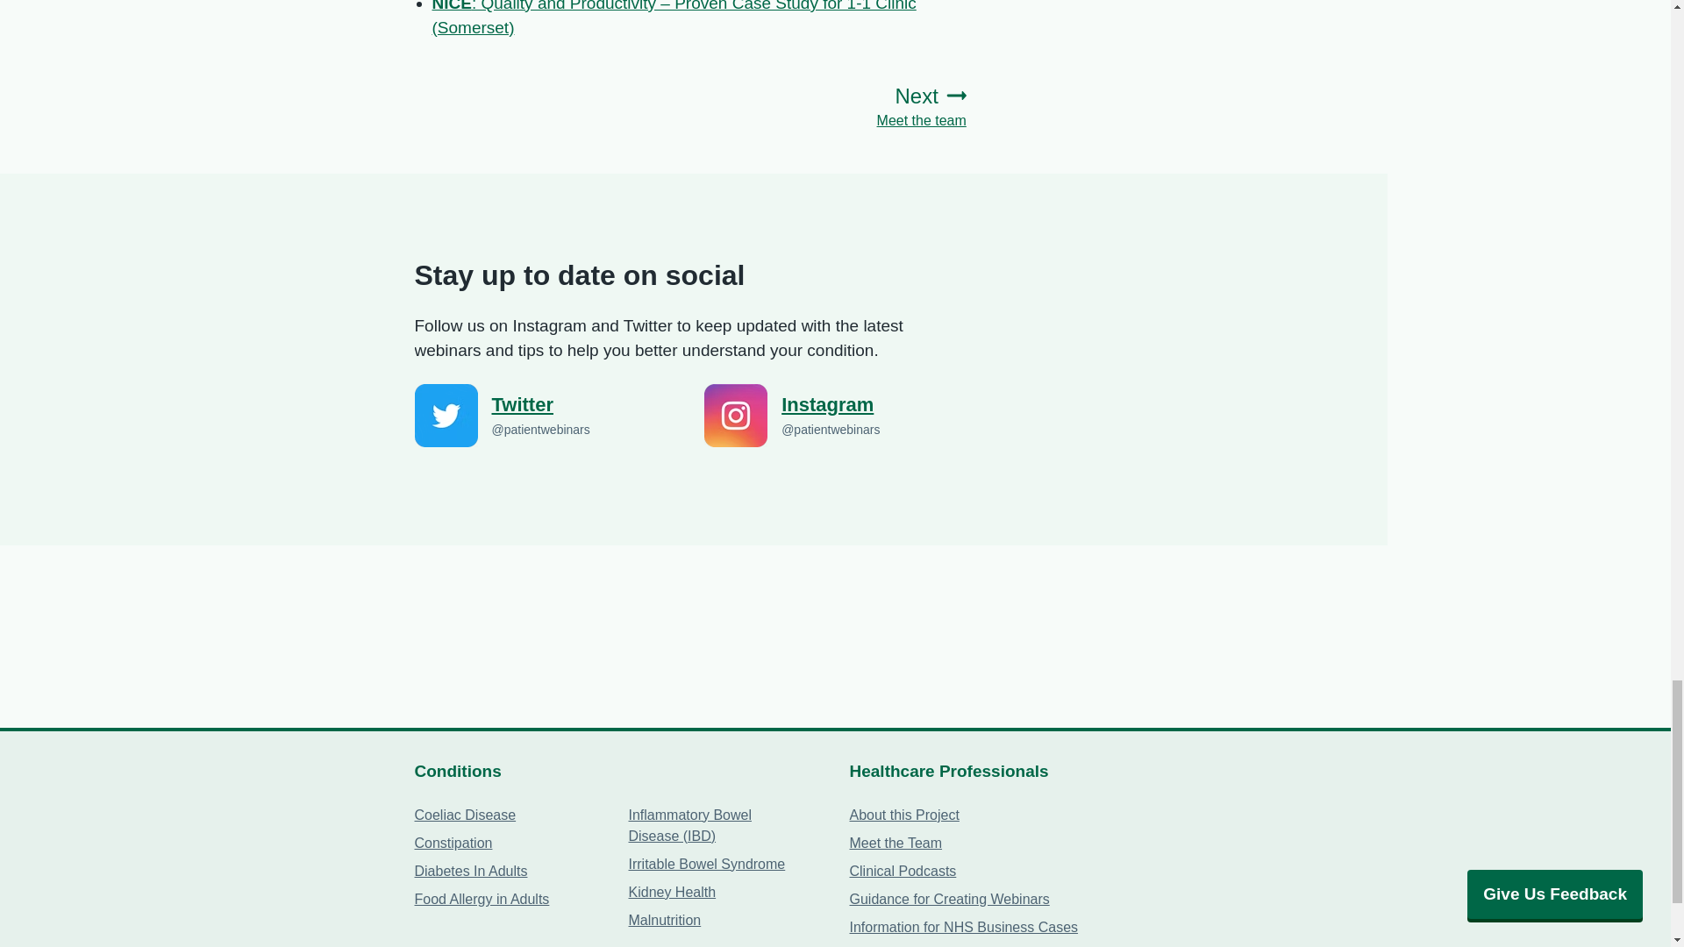 This screenshot has height=947, width=1684. What do you see at coordinates (470, 871) in the screenshot?
I see `Diabetes In Adults` at bounding box center [470, 871].